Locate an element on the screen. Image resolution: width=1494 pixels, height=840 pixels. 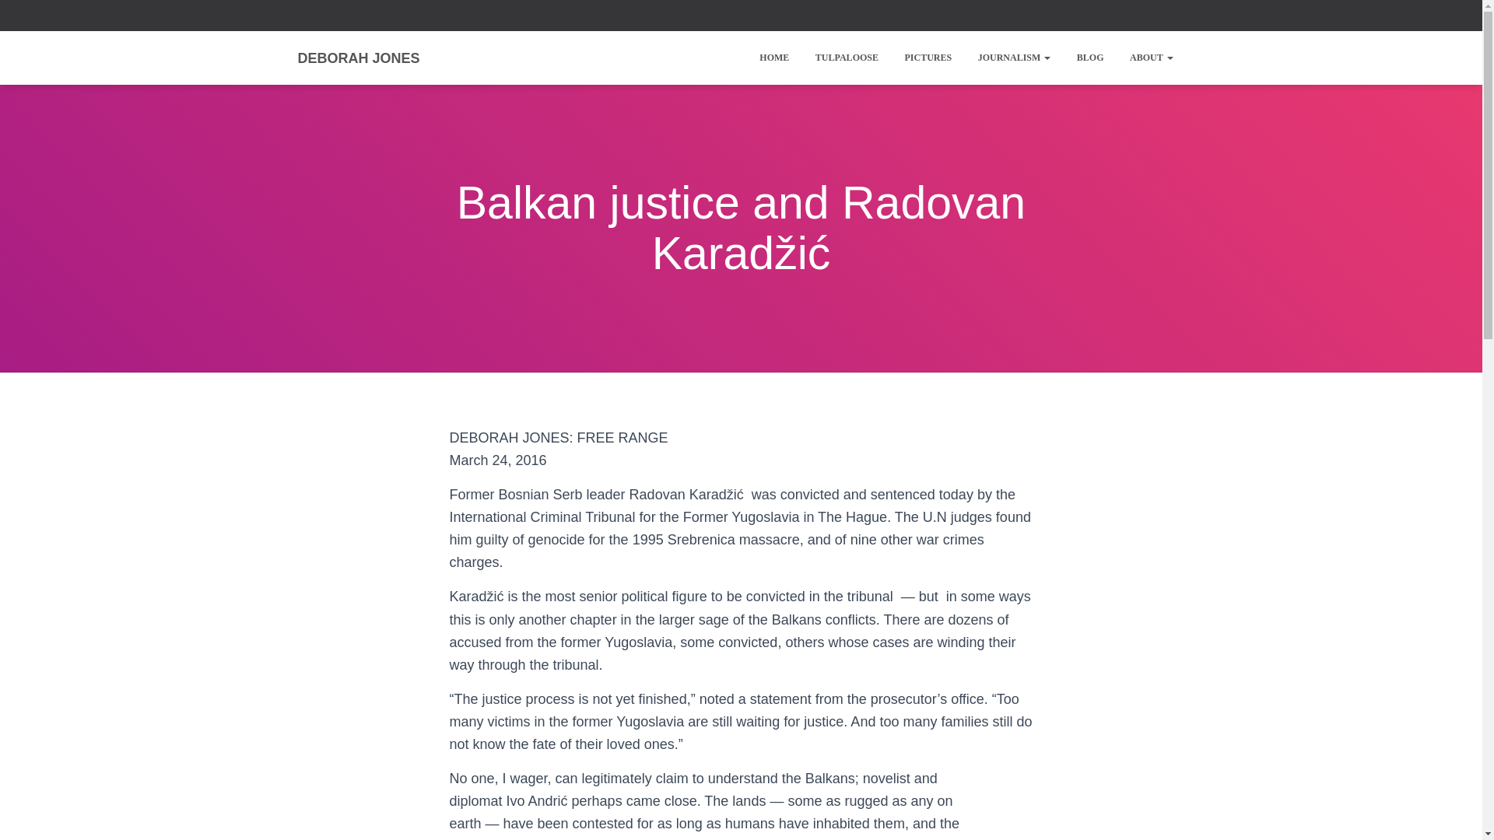
TULPALOOSE is located at coordinates (847, 58).